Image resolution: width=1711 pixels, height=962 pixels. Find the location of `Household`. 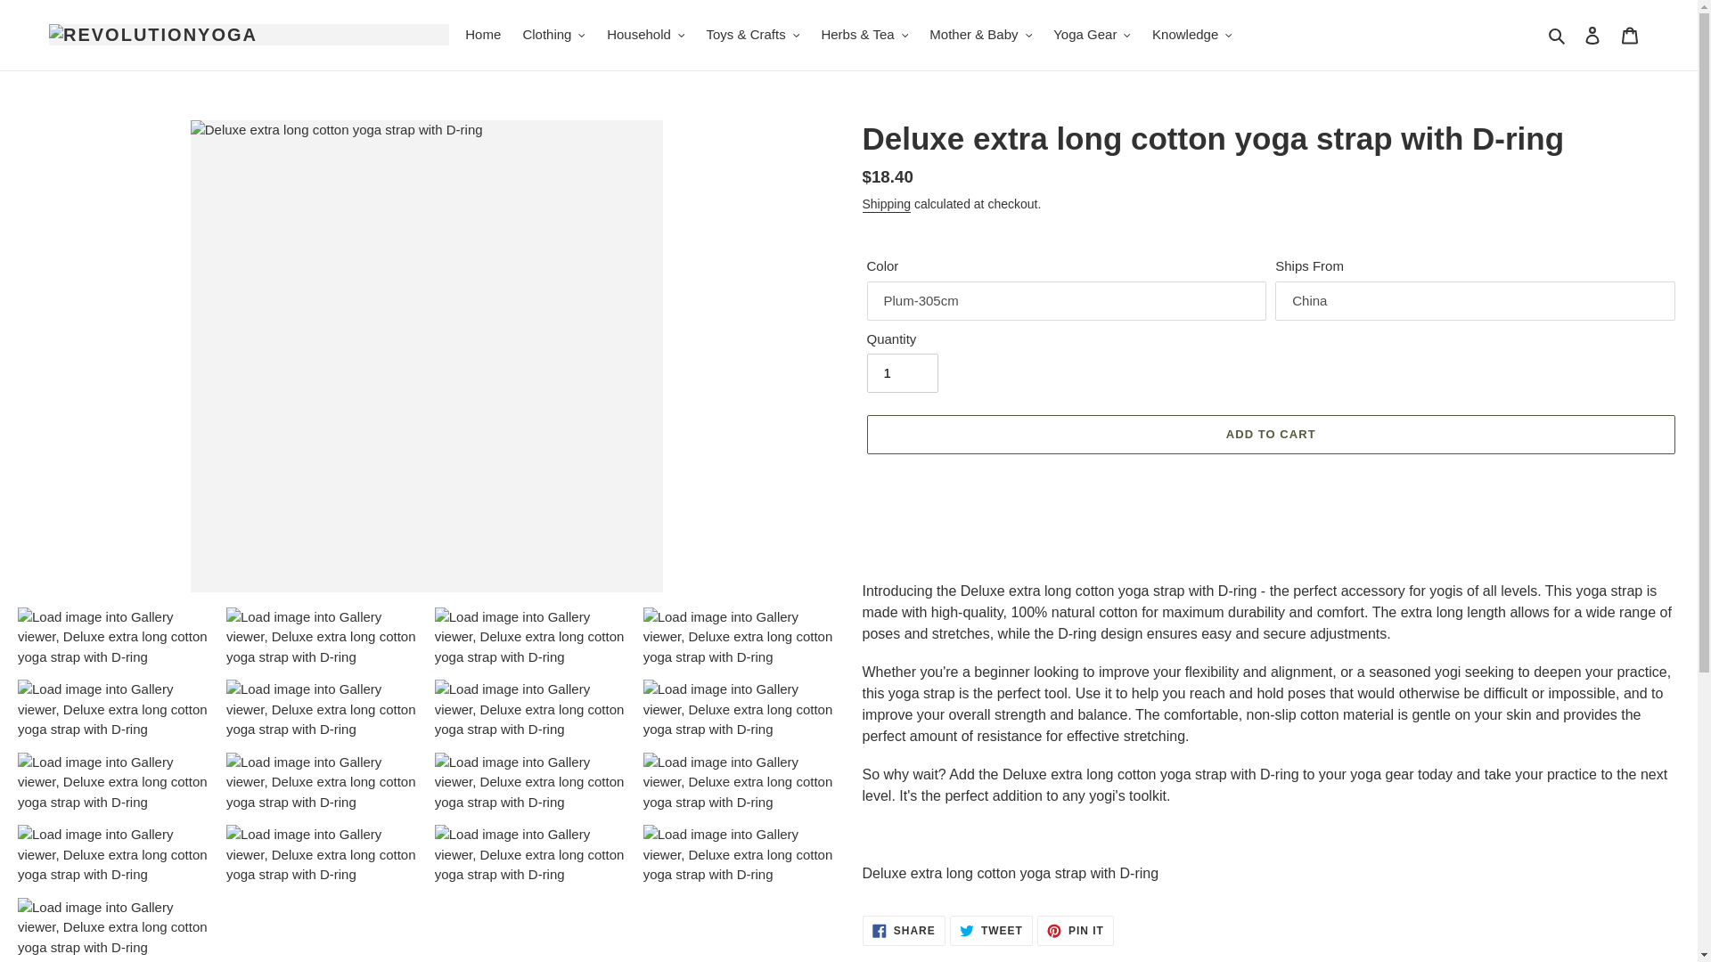

Household is located at coordinates (645, 35).